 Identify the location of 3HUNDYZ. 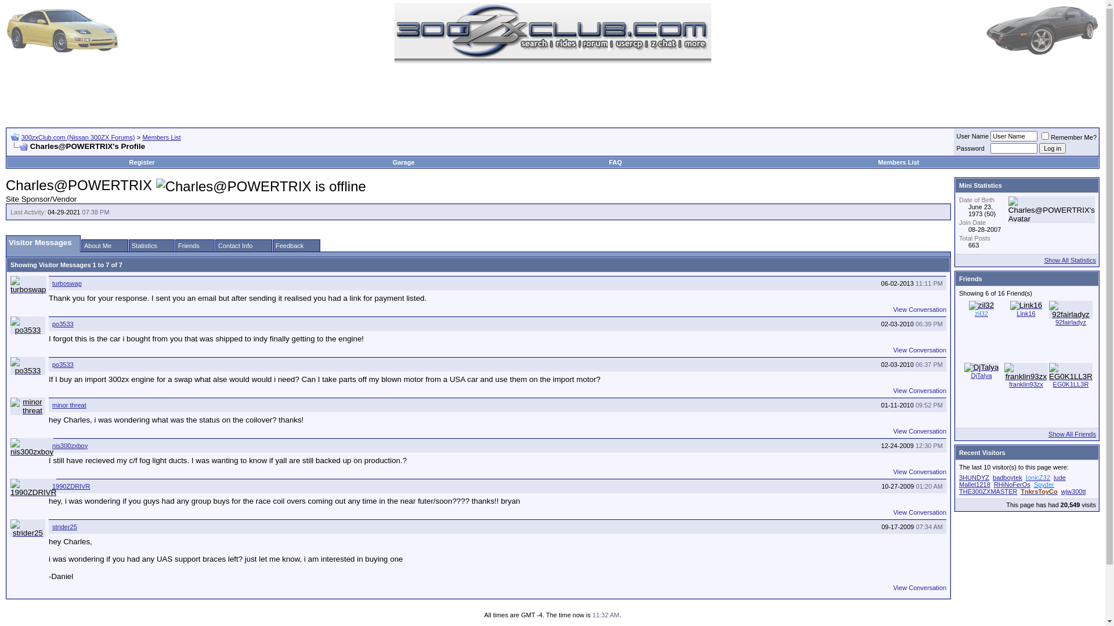
(974, 478).